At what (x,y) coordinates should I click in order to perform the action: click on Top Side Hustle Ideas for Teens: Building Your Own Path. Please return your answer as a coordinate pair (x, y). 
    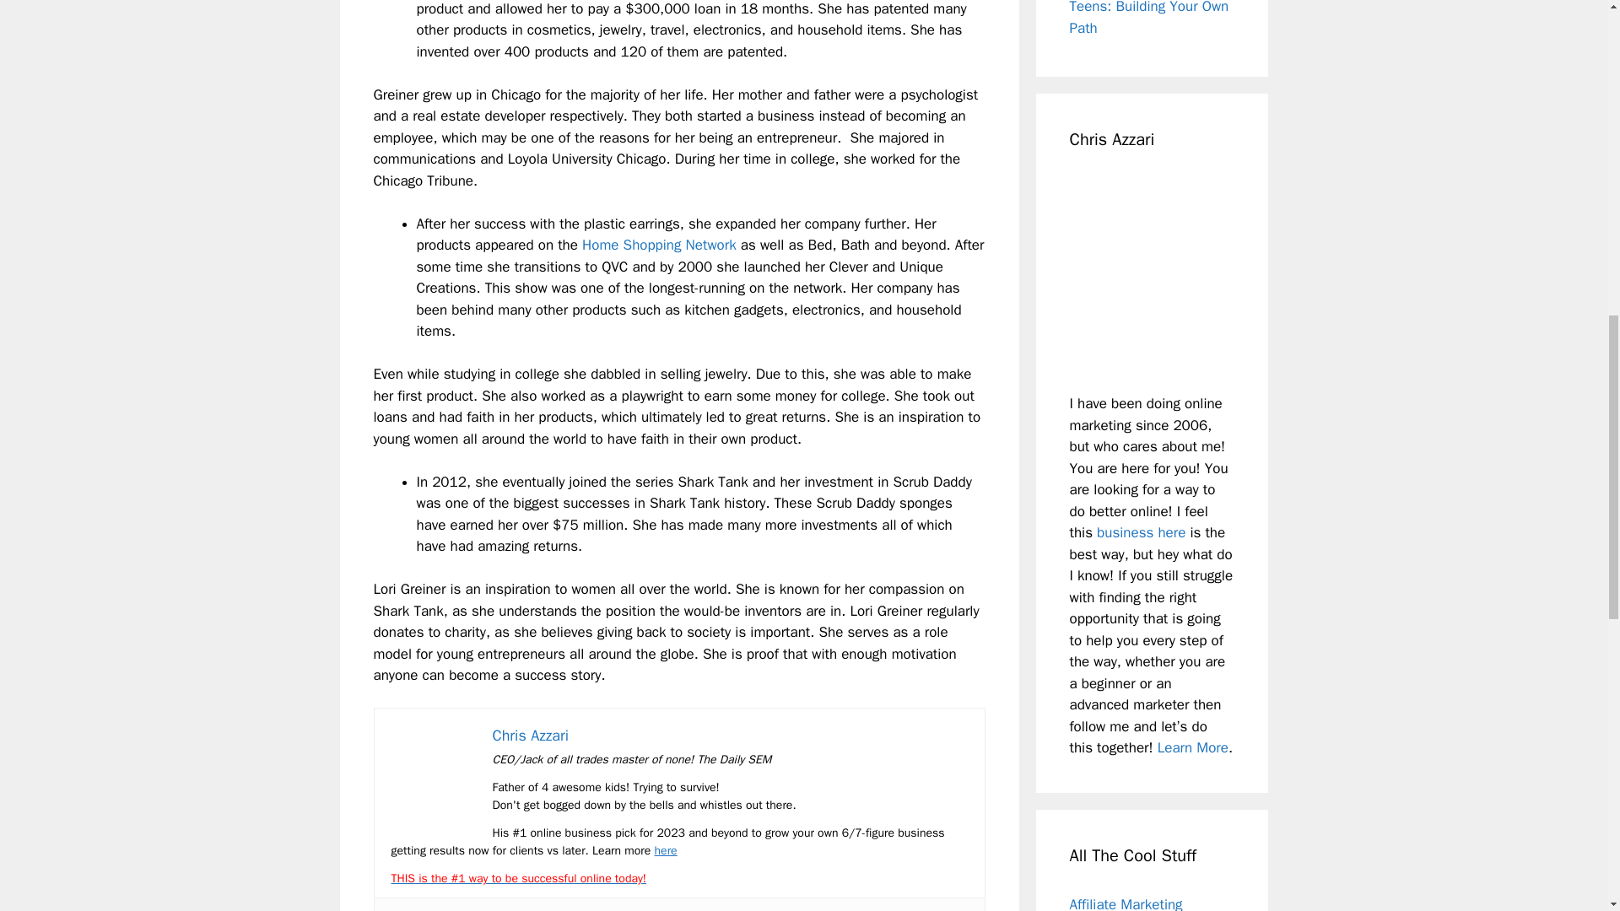
    Looking at the image, I should click on (1149, 19).